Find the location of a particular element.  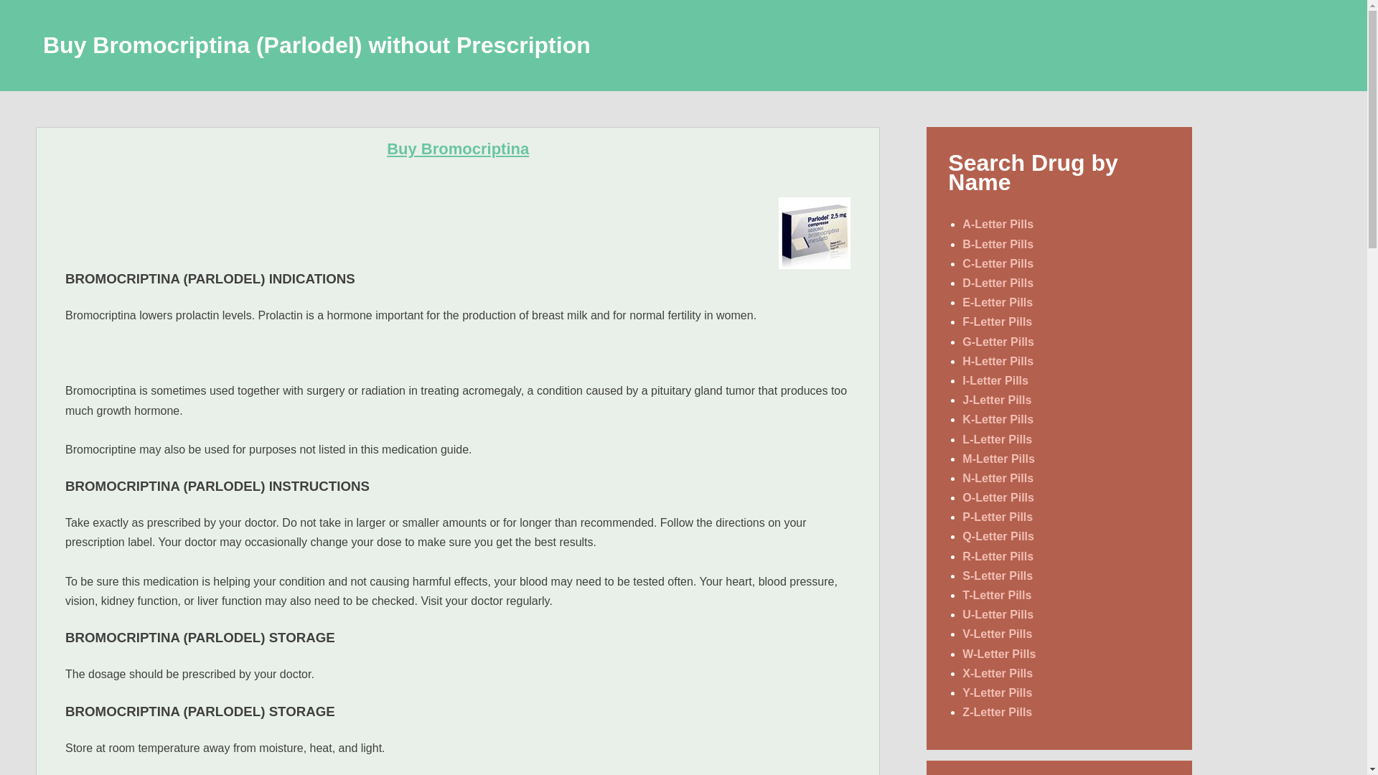

Z-Letter Pills is located at coordinates (997, 712).